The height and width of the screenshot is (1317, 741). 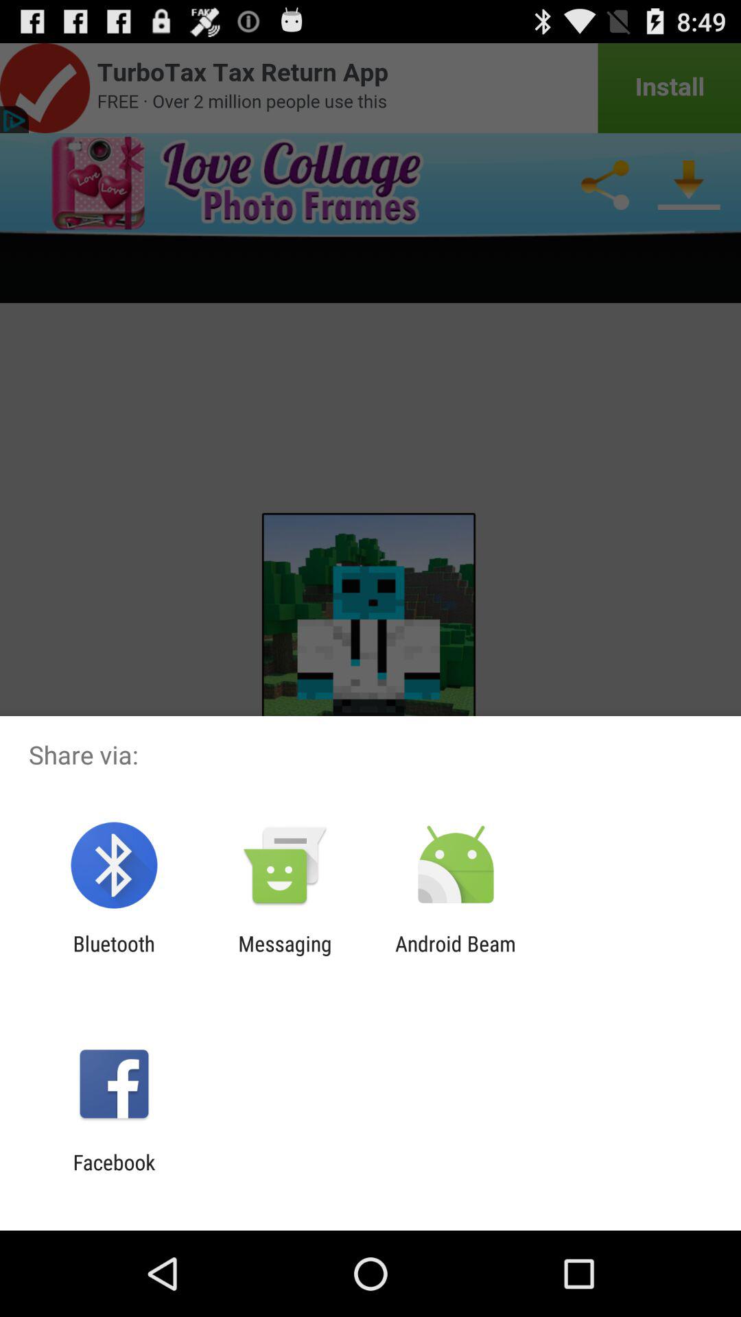 What do you see at coordinates (285, 956) in the screenshot?
I see `select the messaging item` at bounding box center [285, 956].